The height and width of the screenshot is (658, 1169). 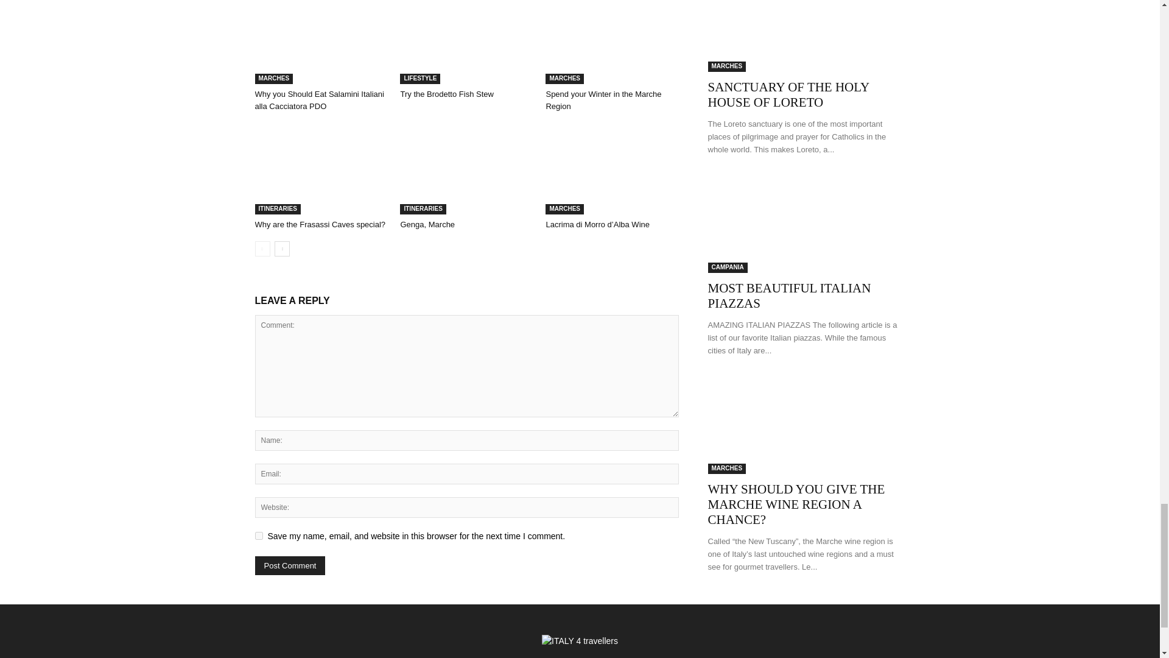 I want to click on yes, so click(x=258, y=535).